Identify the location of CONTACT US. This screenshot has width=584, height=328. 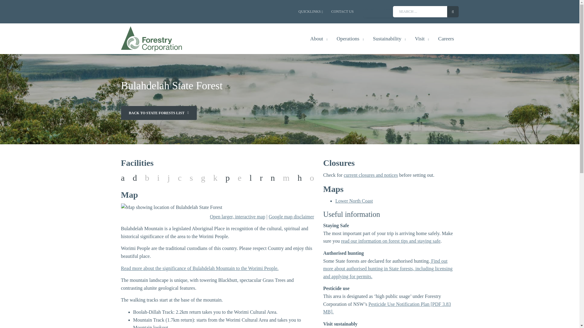
(342, 12).